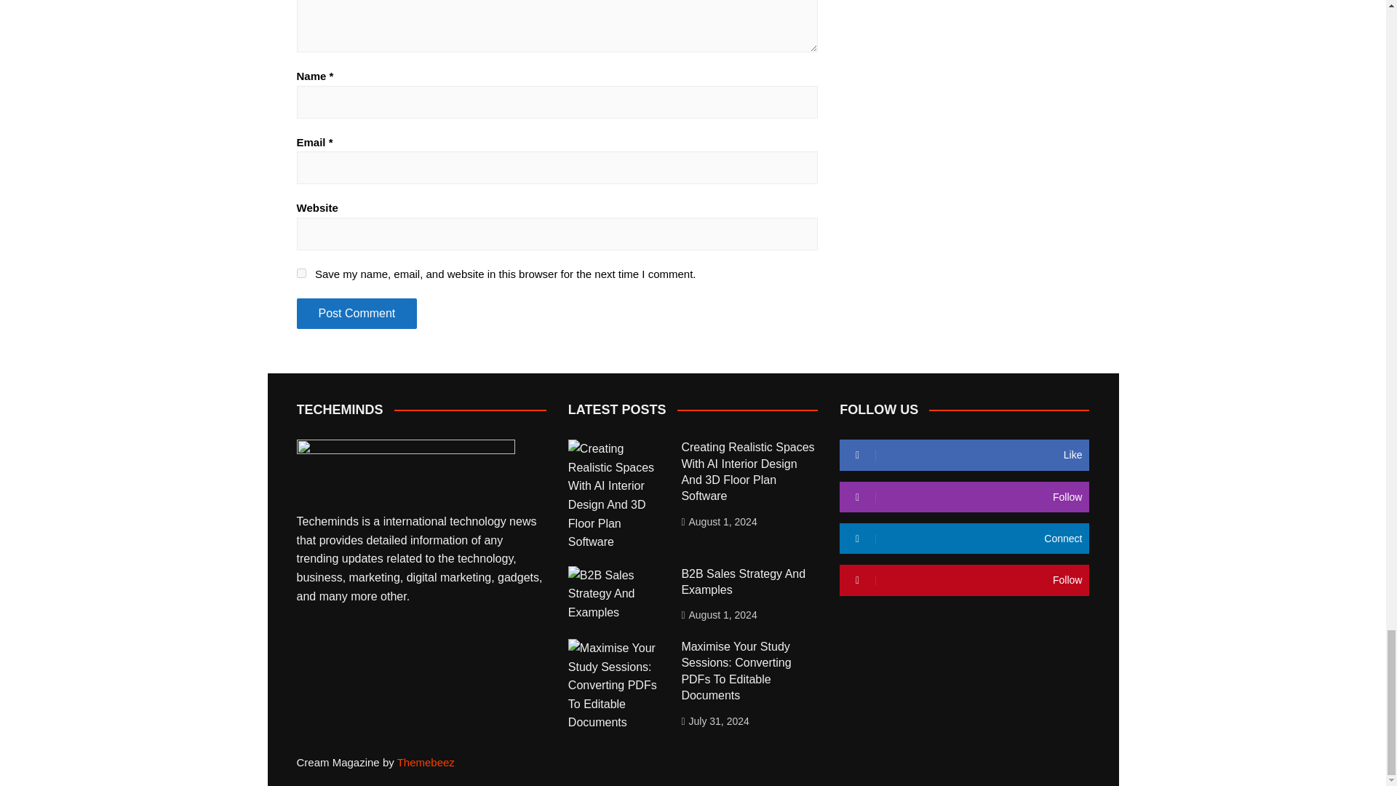  I want to click on Post Comment, so click(357, 314).